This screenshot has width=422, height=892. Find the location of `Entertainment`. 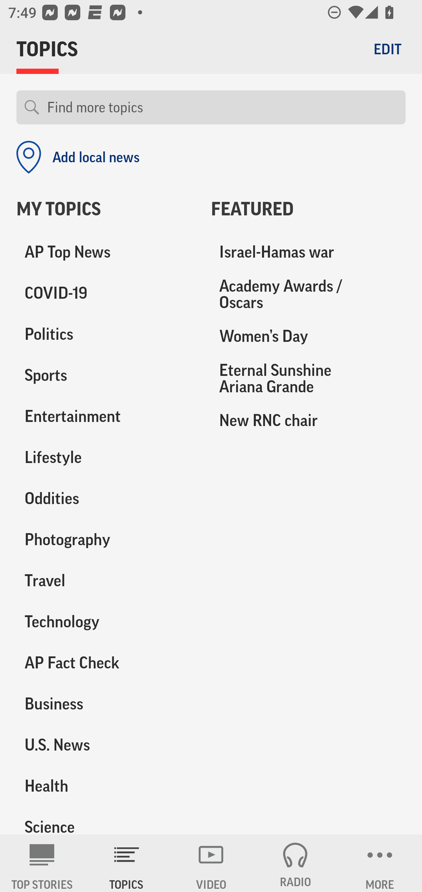

Entertainment is located at coordinates (105, 416).